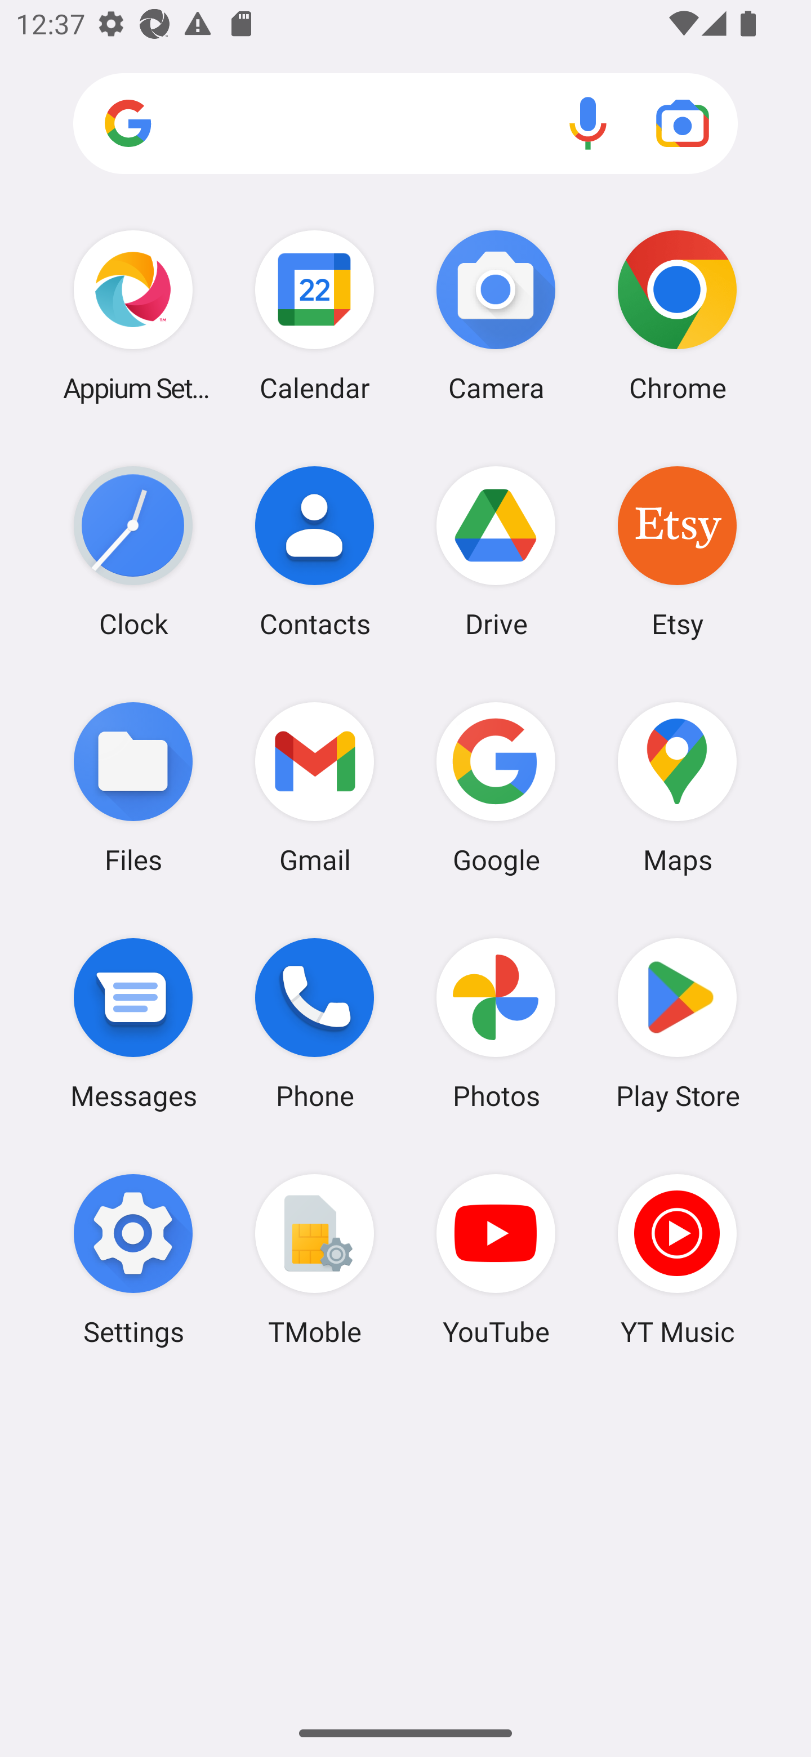 This screenshot has height=1757, width=811. Describe the element at coordinates (314, 551) in the screenshot. I see `Contacts` at that location.